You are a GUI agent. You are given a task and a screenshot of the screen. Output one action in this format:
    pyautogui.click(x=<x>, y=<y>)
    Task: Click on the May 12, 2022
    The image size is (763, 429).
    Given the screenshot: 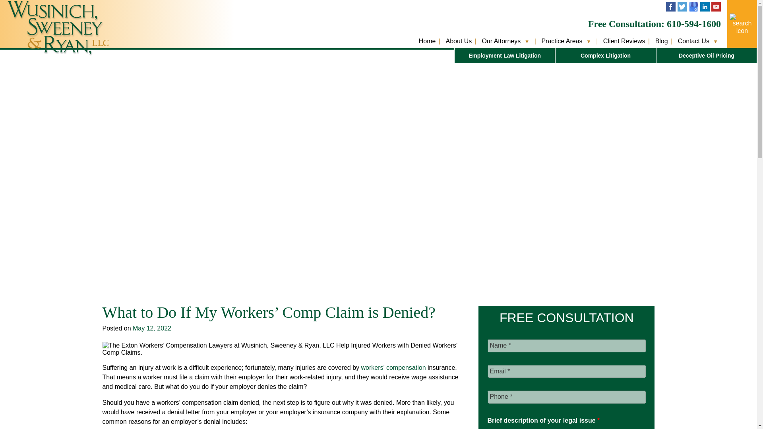 What is the action you would take?
    pyautogui.click(x=152, y=328)
    